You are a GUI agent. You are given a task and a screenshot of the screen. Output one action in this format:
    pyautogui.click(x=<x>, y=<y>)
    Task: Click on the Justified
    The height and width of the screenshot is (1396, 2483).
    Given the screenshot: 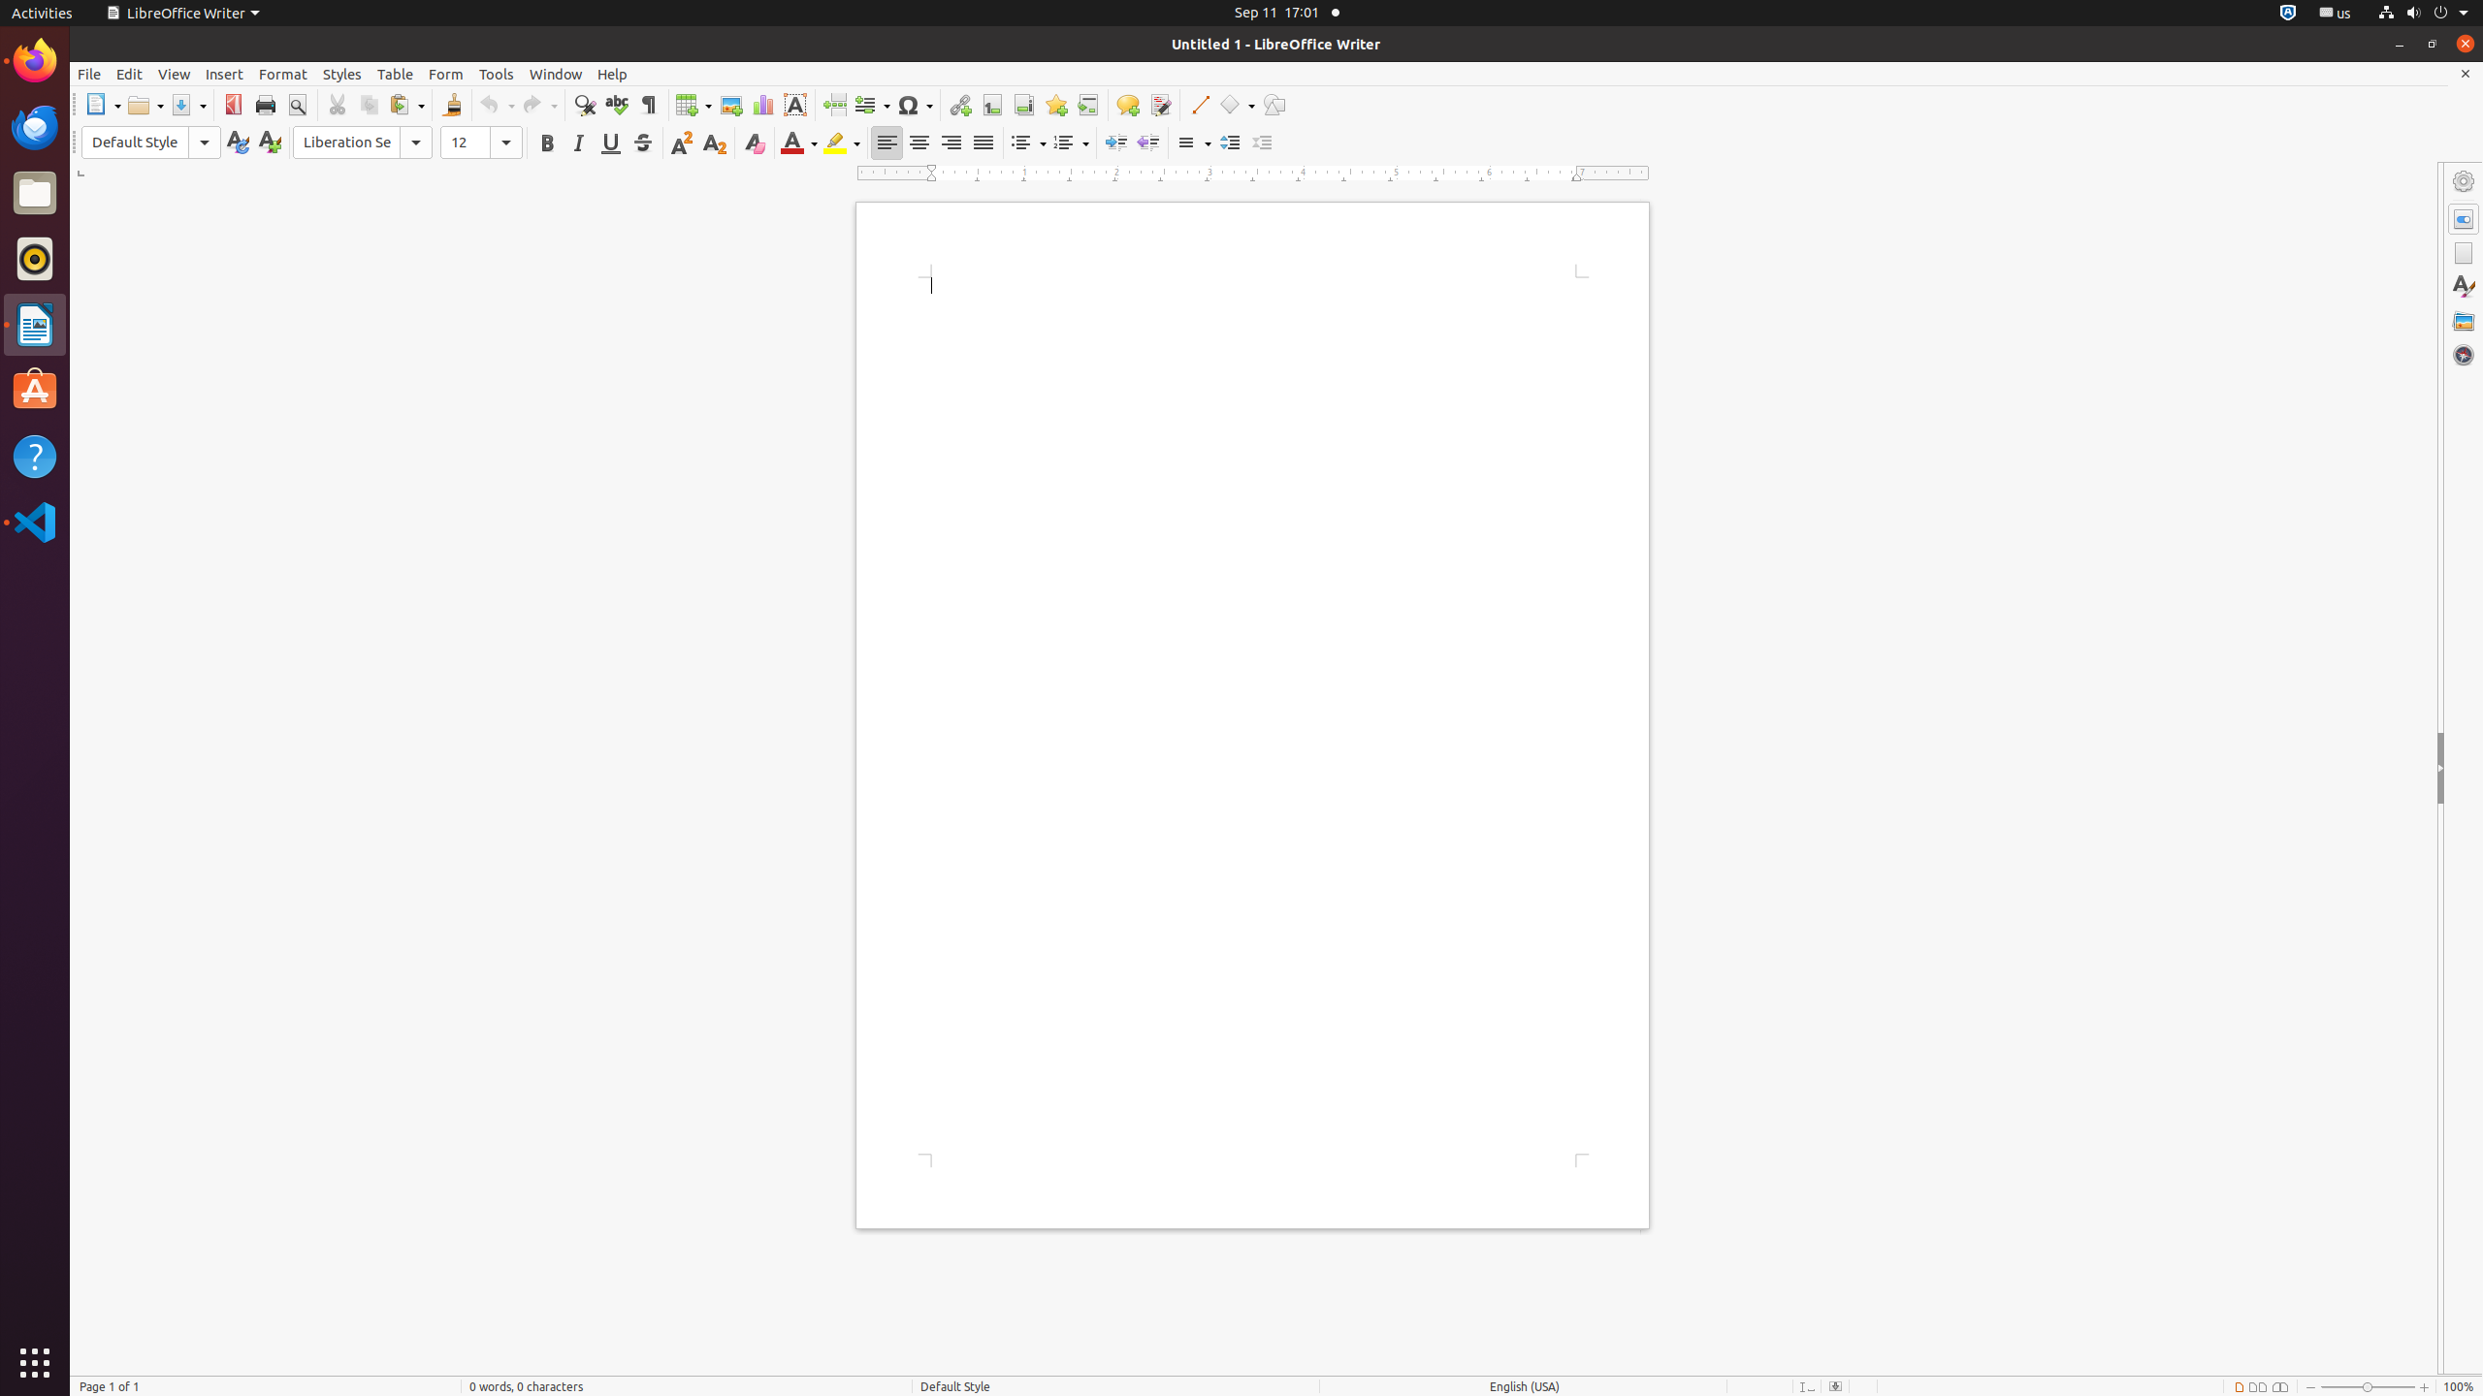 What is the action you would take?
    pyautogui.click(x=984, y=143)
    